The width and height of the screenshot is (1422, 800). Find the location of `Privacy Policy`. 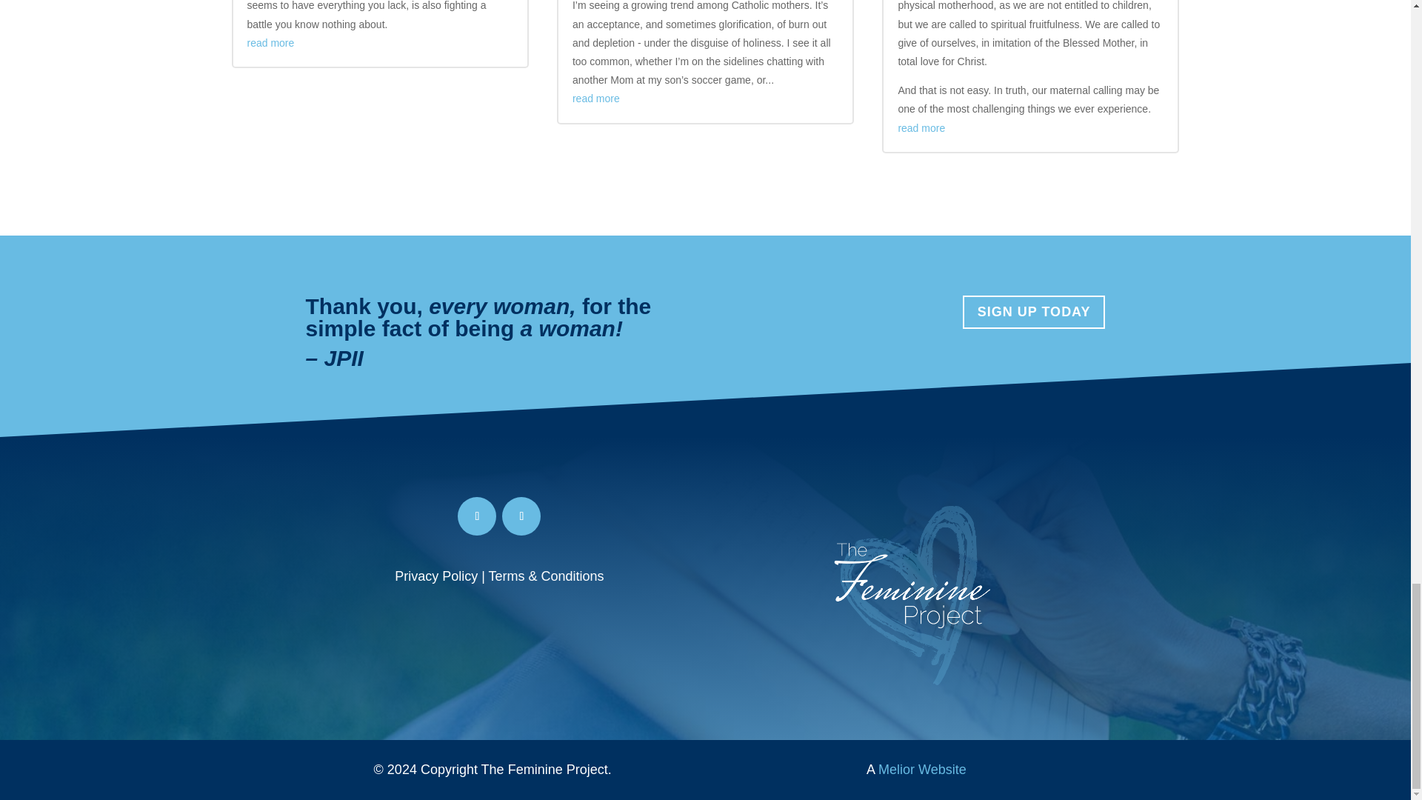

Privacy Policy is located at coordinates (436, 576).